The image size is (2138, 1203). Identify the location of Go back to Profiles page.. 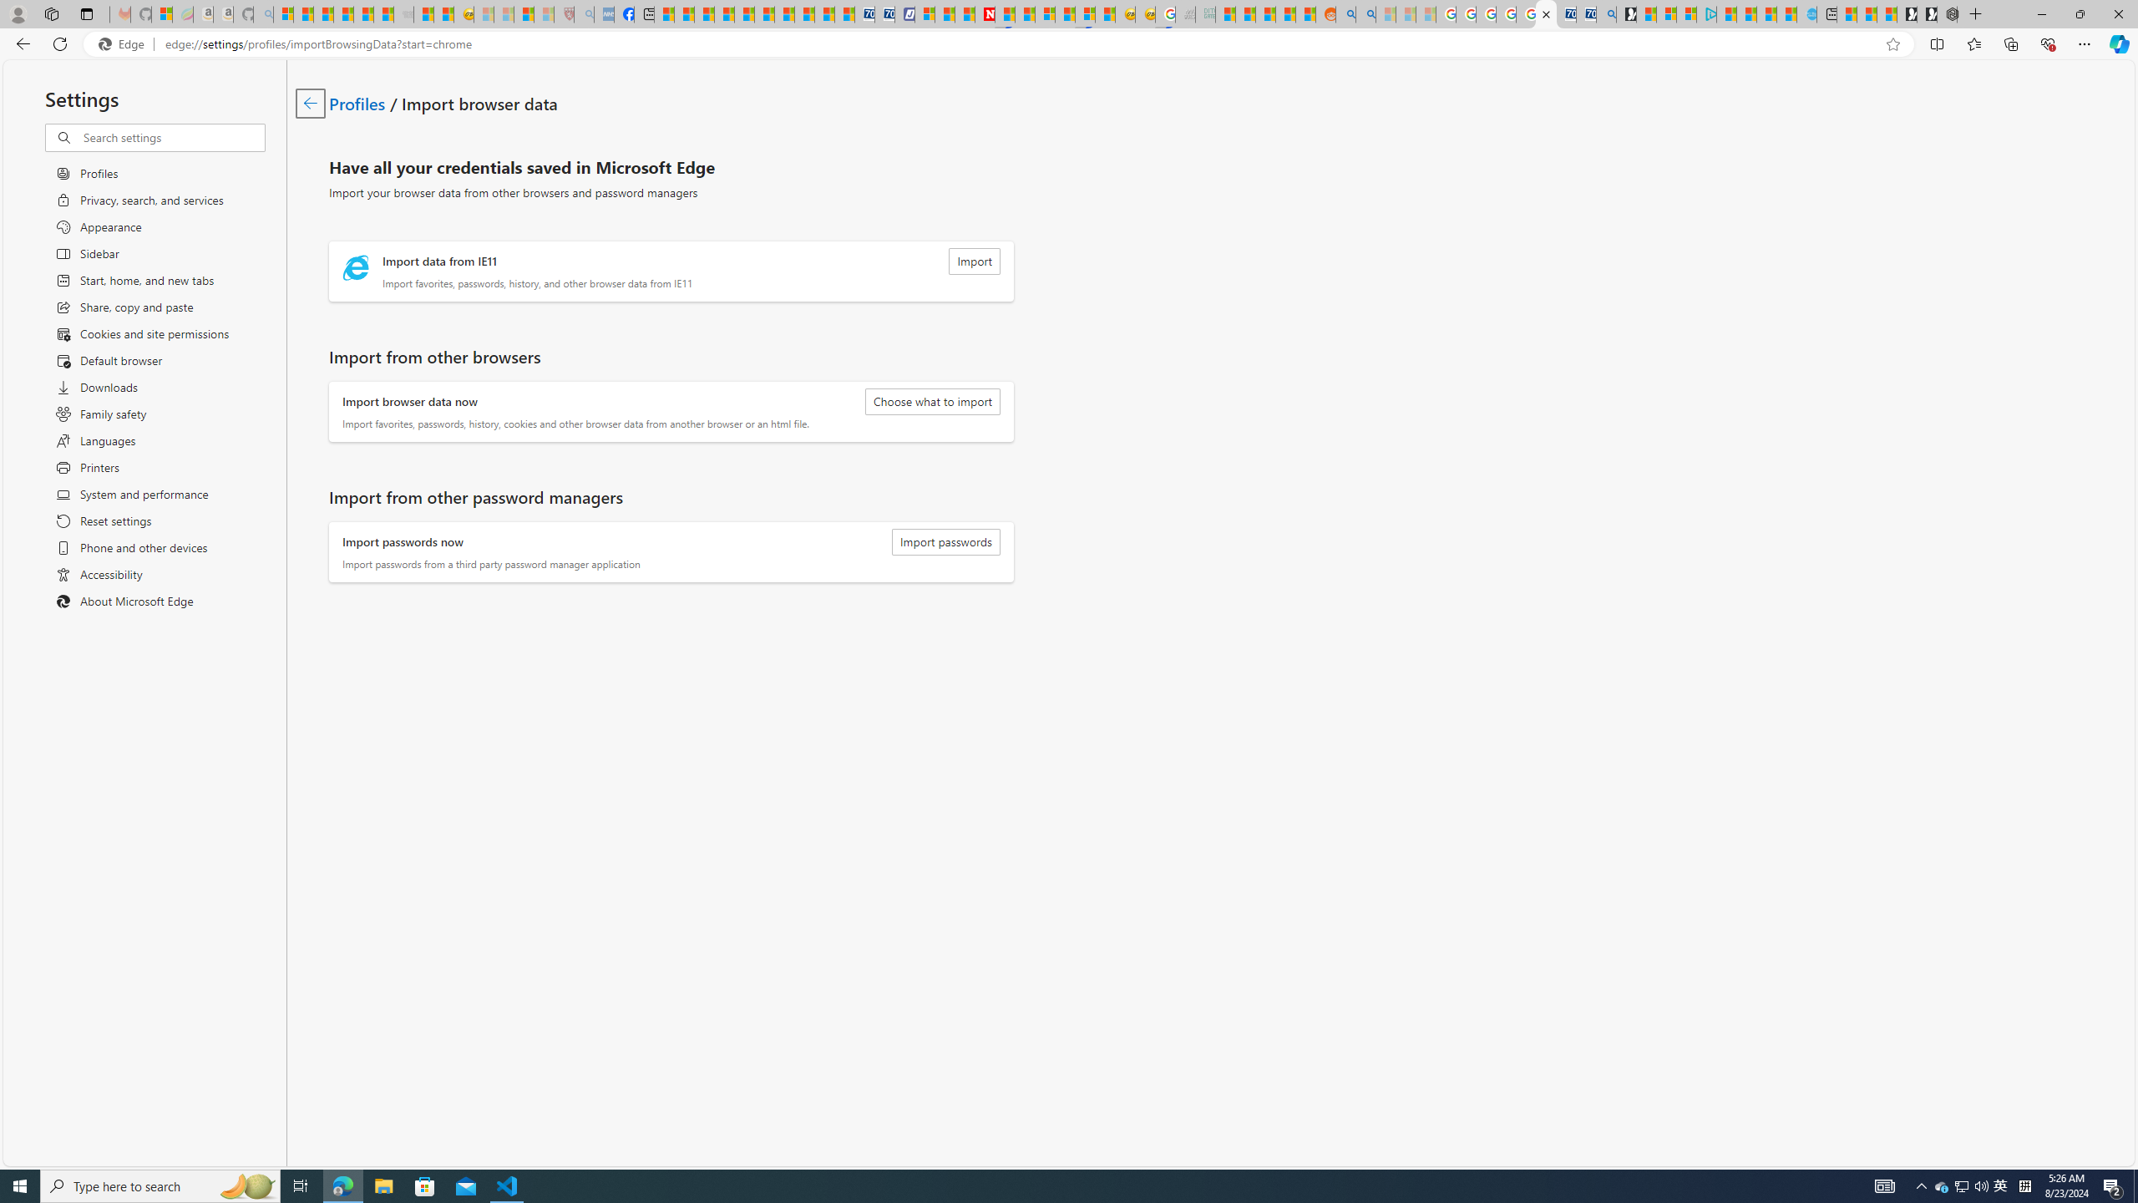
(310, 104).